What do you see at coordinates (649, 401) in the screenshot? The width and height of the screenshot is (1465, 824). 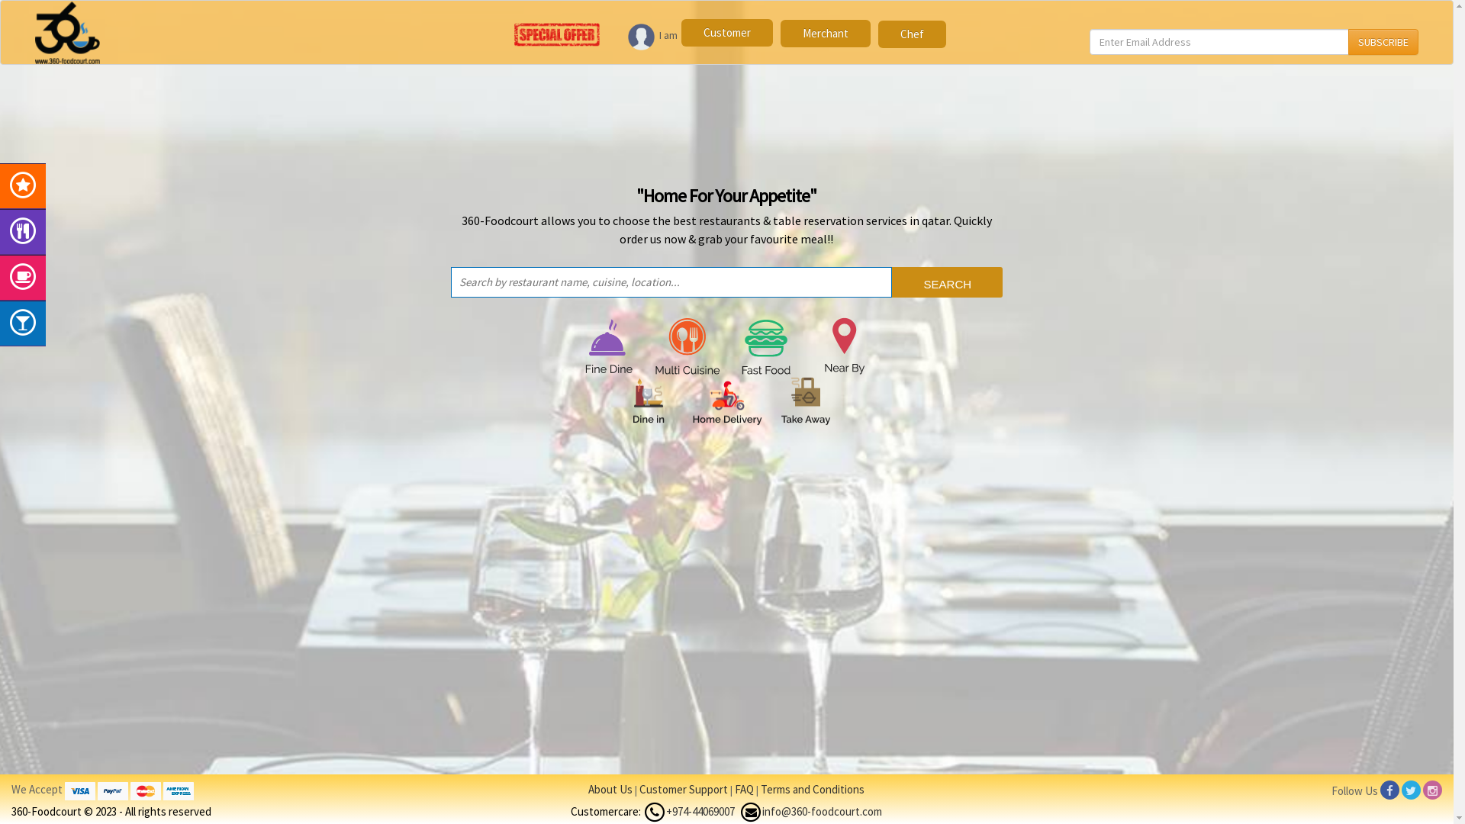 I see `Dine in` at bounding box center [649, 401].